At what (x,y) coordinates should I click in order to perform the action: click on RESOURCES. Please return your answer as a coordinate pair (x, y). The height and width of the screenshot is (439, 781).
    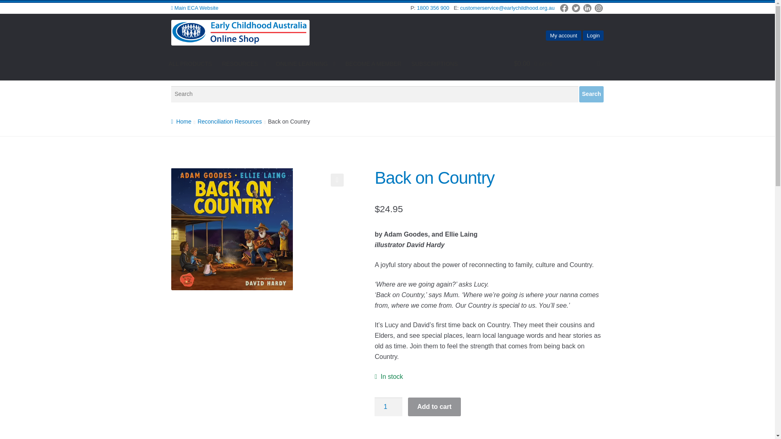
    Looking at the image, I should click on (244, 64).